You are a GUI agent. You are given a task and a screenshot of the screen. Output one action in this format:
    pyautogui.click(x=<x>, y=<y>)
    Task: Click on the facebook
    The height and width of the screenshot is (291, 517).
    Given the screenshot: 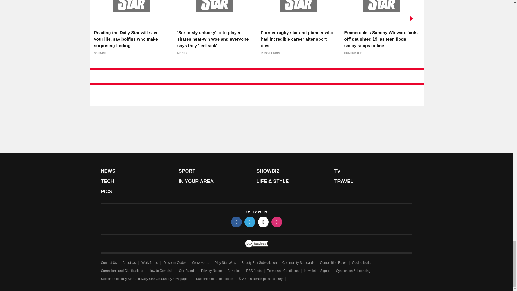 What is the action you would take?
    pyautogui.click(x=236, y=222)
    